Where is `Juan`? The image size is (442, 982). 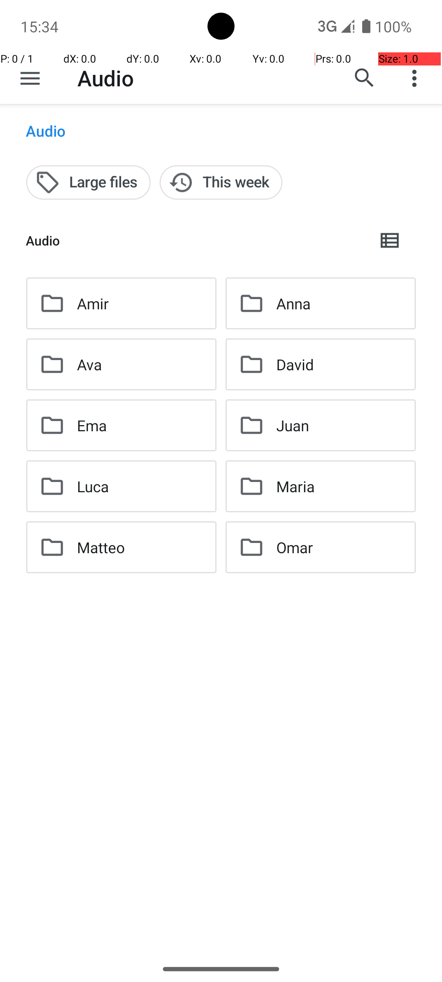
Juan is located at coordinates (293, 426).